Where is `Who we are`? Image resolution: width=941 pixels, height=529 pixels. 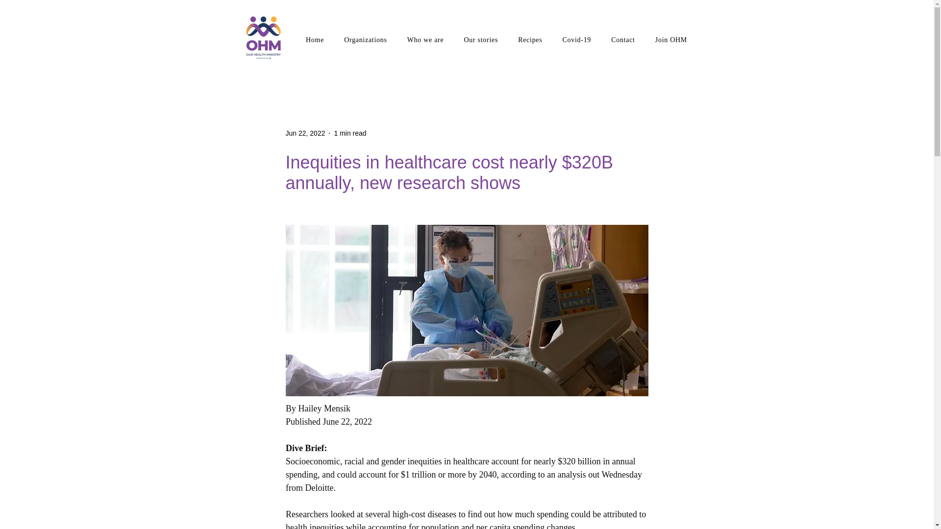
Who we are is located at coordinates (425, 40).